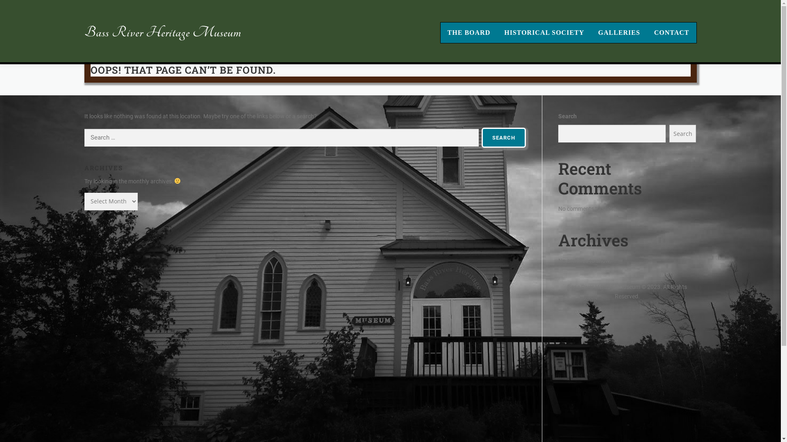 This screenshot has height=442, width=787. Describe the element at coordinates (544, 33) in the screenshot. I see `HISTORICAL SOCIETY` at that location.